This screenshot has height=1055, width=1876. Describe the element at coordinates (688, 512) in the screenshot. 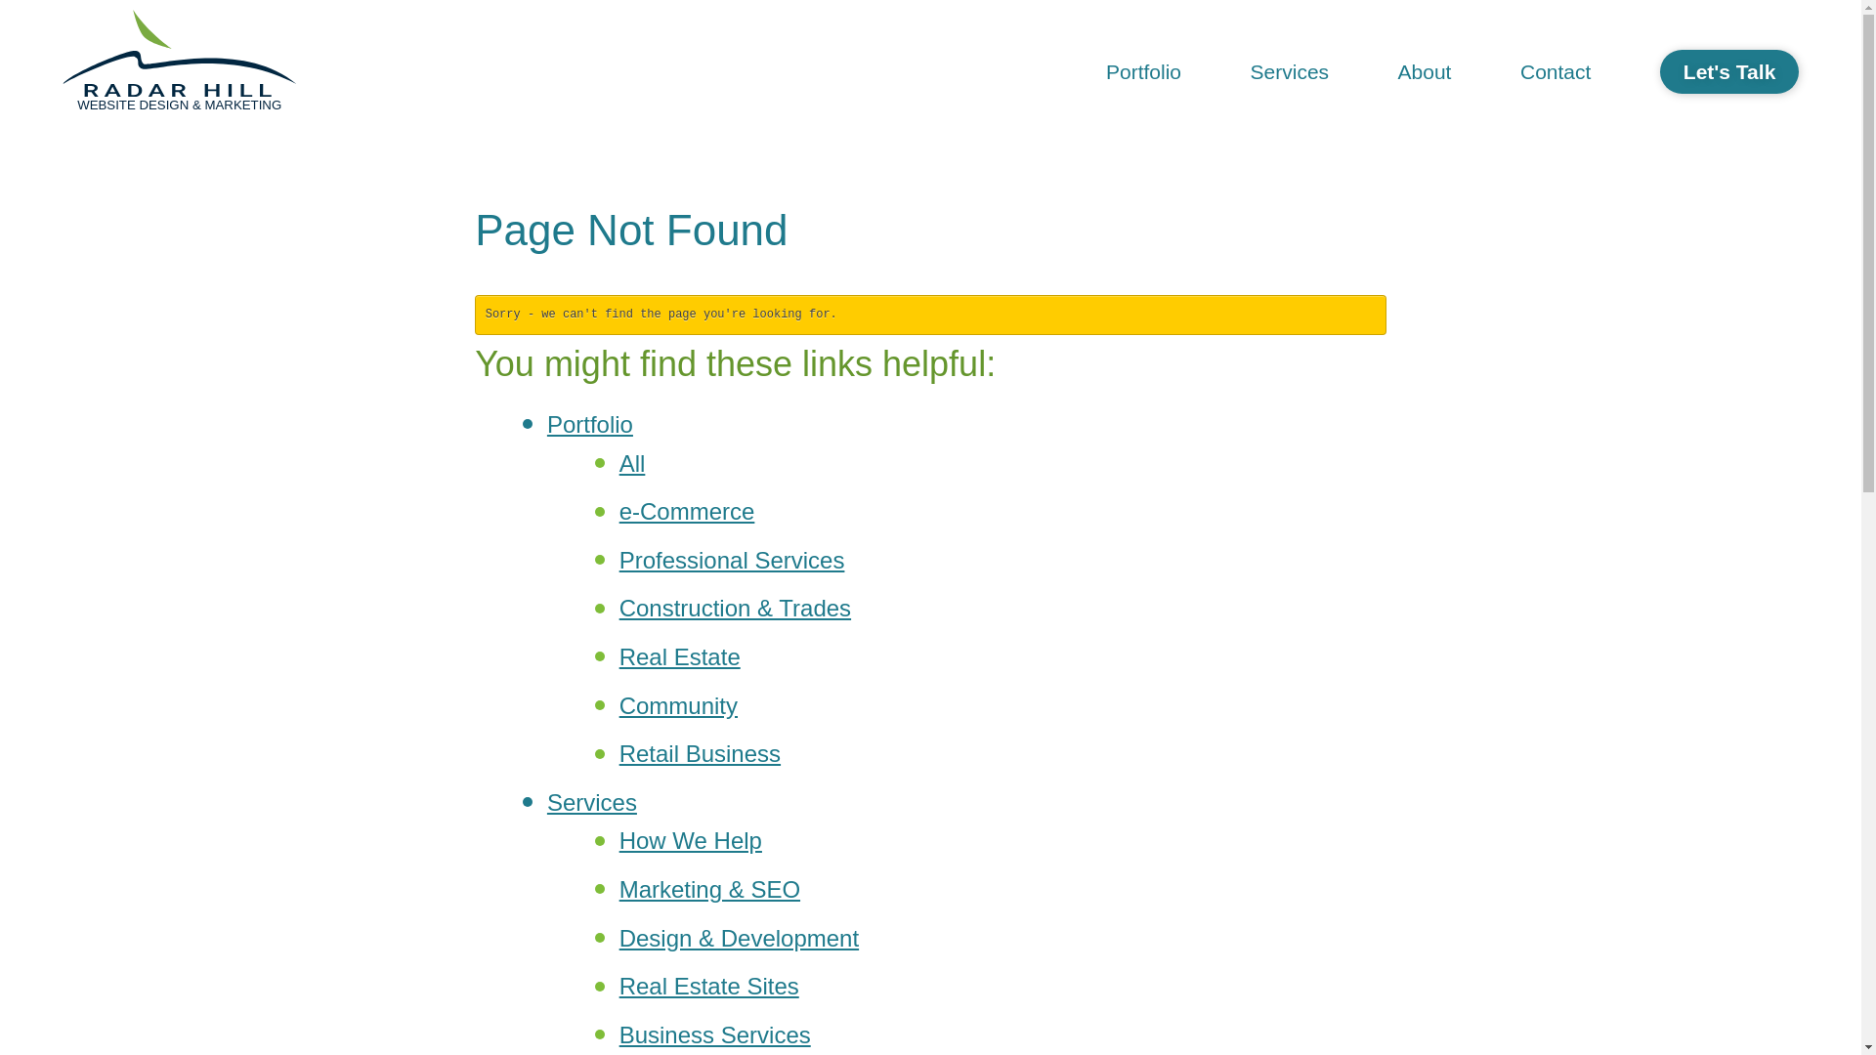

I see `e-Commerce` at that location.